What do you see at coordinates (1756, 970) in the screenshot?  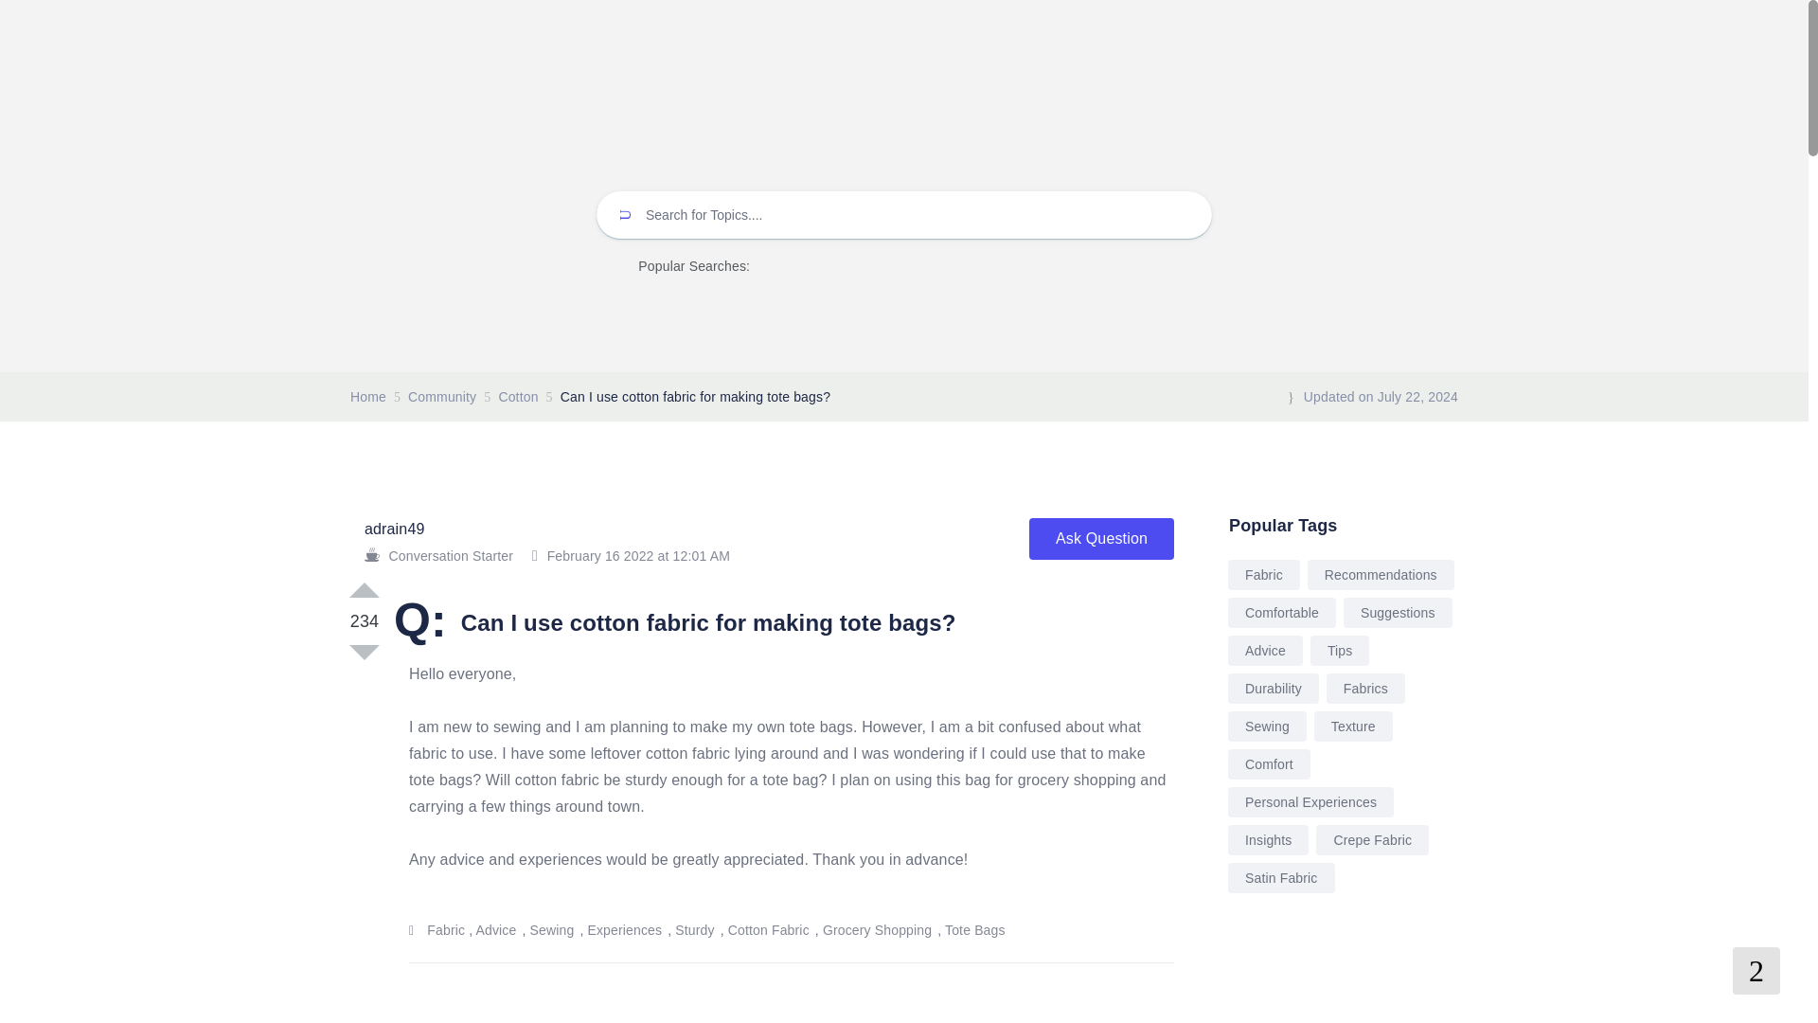 I see `Back to Top` at bounding box center [1756, 970].